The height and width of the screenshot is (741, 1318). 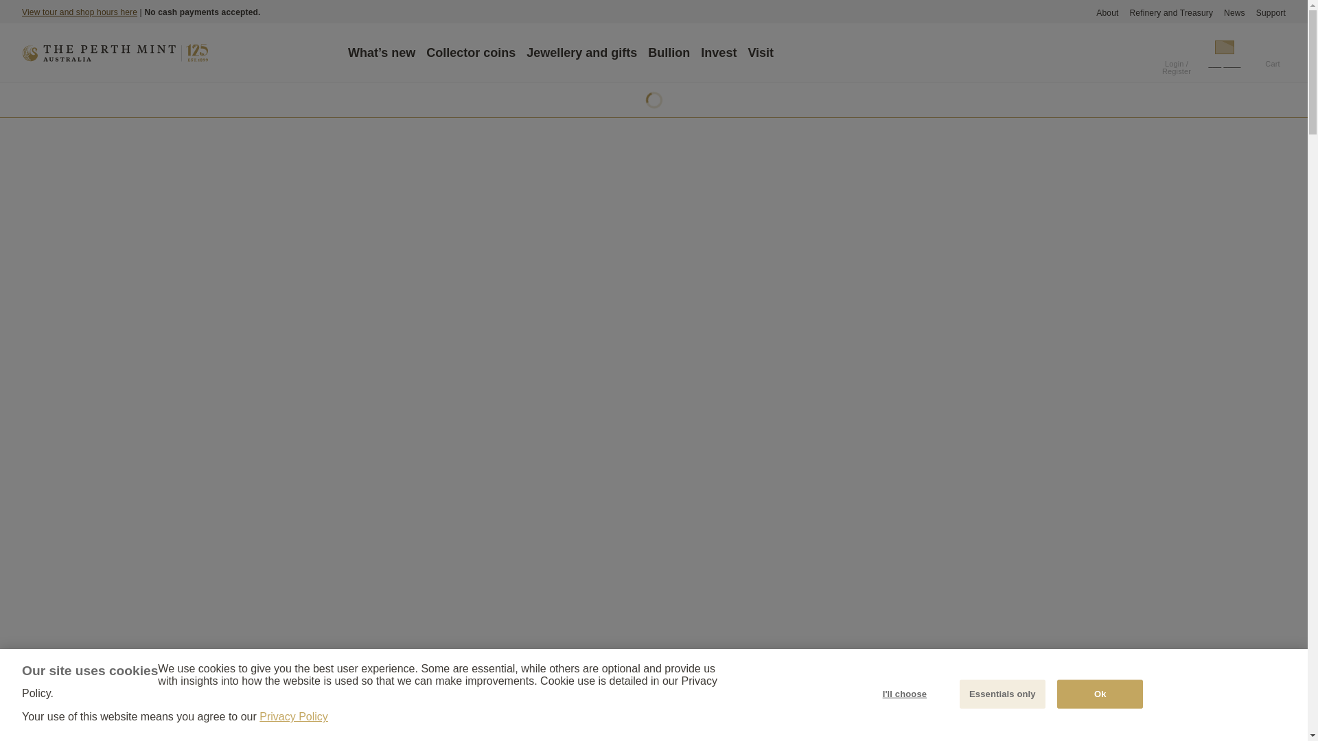 What do you see at coordinates (470, 52) in the screenshot?
I see `Collector coins` at bounding box center [470, 52].